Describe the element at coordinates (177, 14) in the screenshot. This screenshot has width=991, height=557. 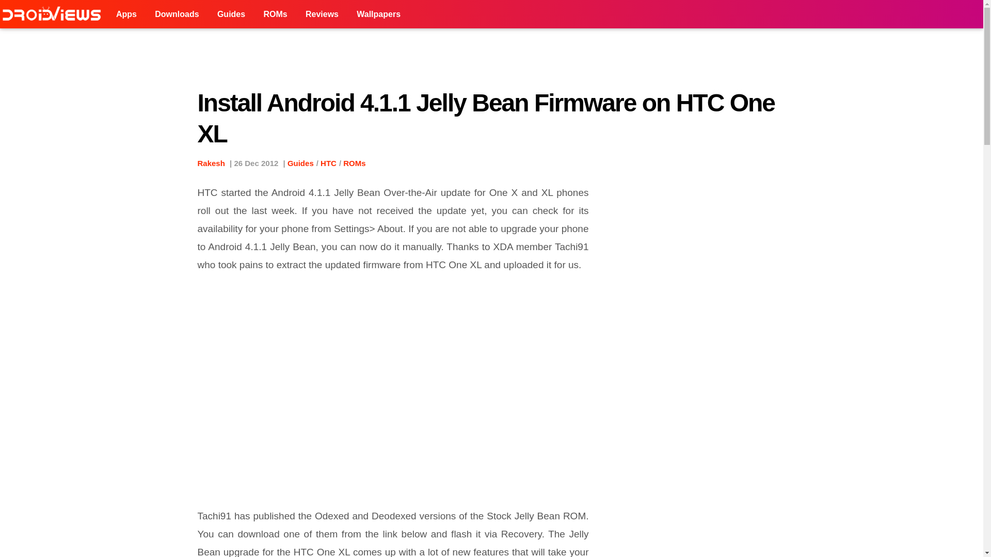
I see `Downloads` at that location.